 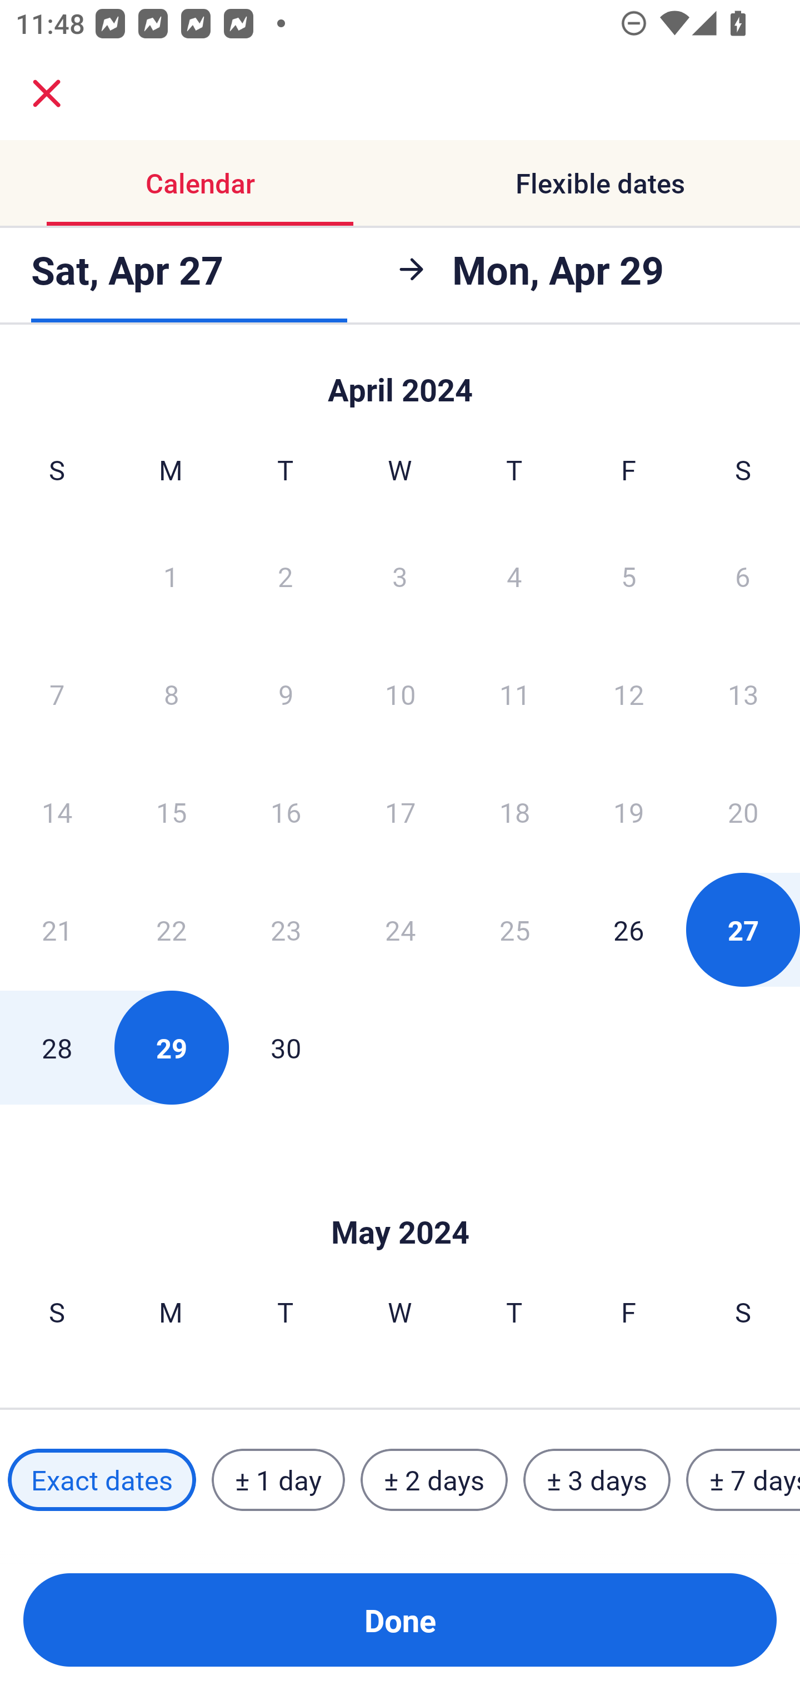 What do you see at coordinates (400, 930) in the screenshot?
I see `24 Wednesday, April 24, 2024` at bounding box center [400, 930].